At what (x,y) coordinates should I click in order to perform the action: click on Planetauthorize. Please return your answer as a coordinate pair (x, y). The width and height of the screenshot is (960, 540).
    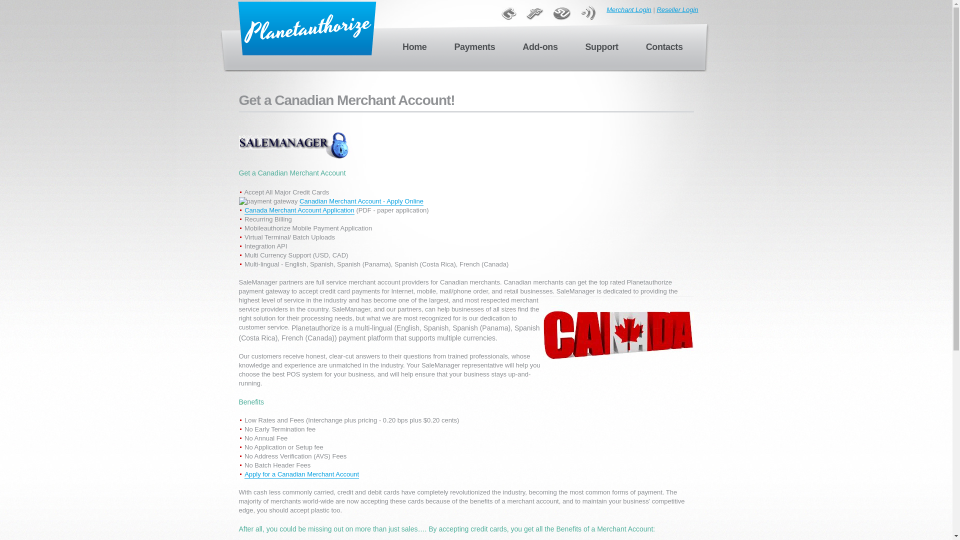
    Looking at the image, I should click on (649, 282).